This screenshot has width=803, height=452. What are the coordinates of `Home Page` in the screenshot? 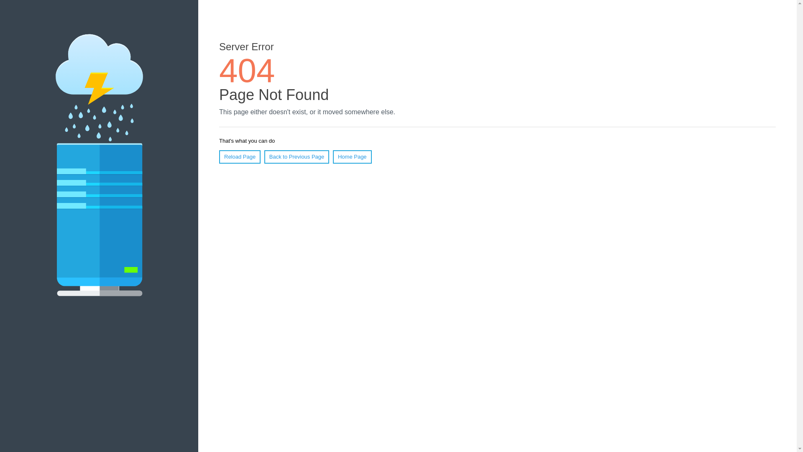 It's located at (352, 157).